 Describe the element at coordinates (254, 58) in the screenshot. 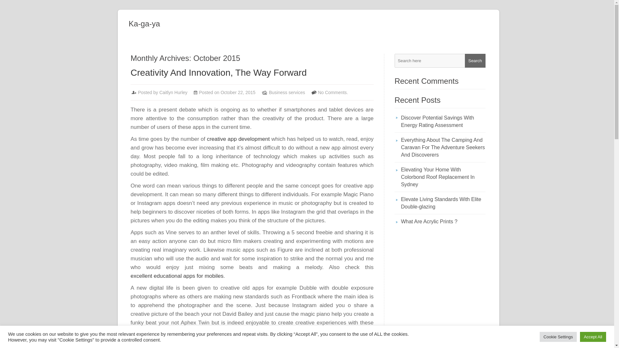

I see `Monthly Archives: October 2015` at that location.